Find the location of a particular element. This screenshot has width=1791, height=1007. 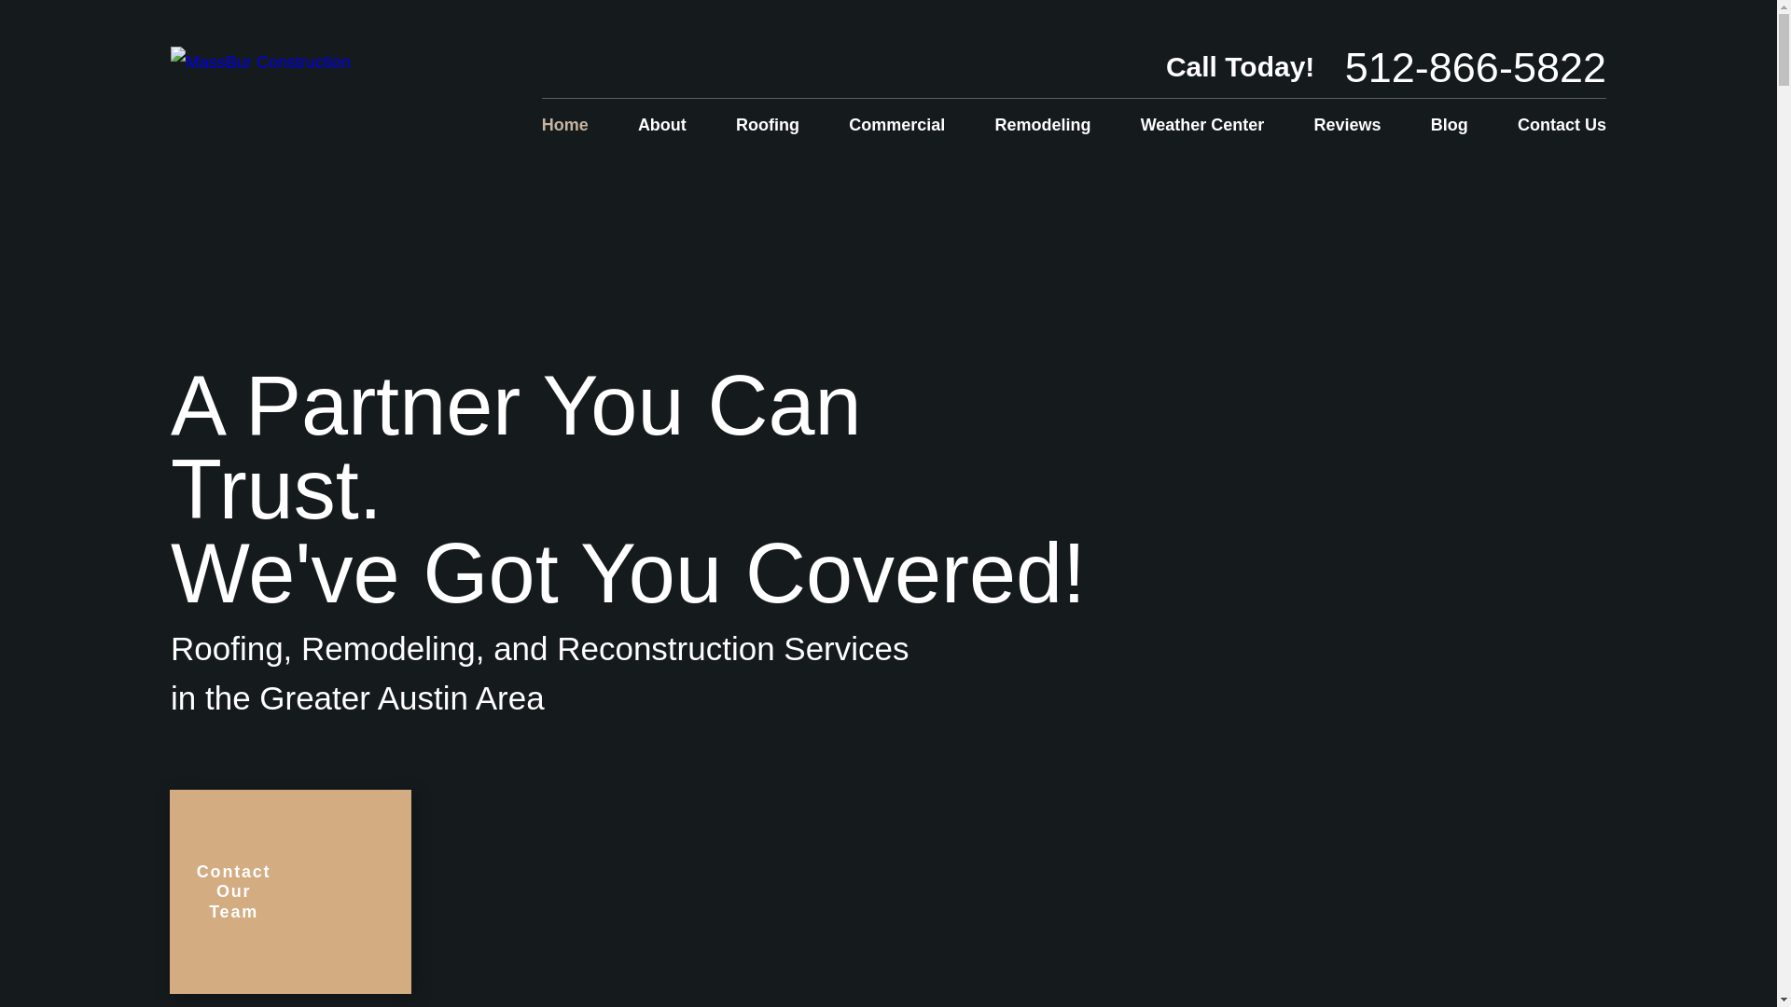

Remodeling is located at coordinates (1042, 125).